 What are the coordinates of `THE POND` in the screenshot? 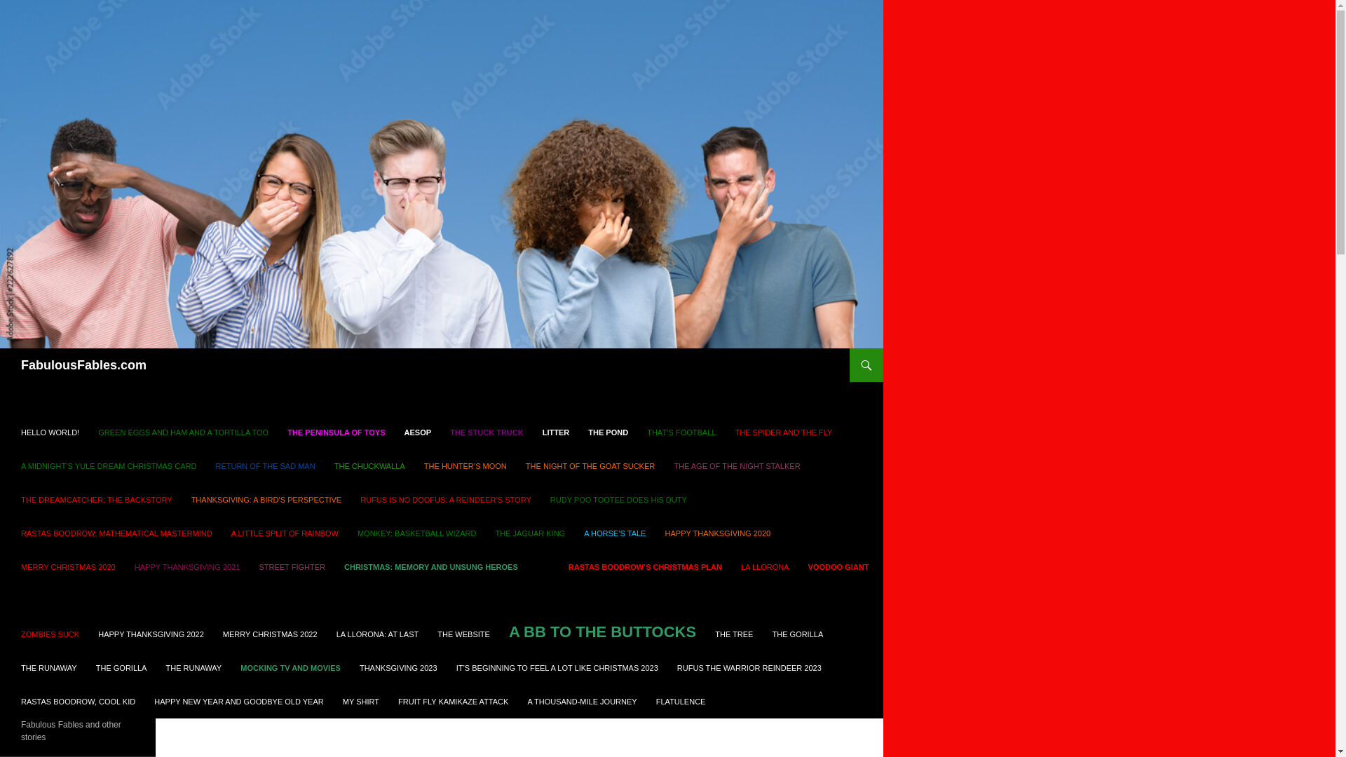 It's located at (609, 432).